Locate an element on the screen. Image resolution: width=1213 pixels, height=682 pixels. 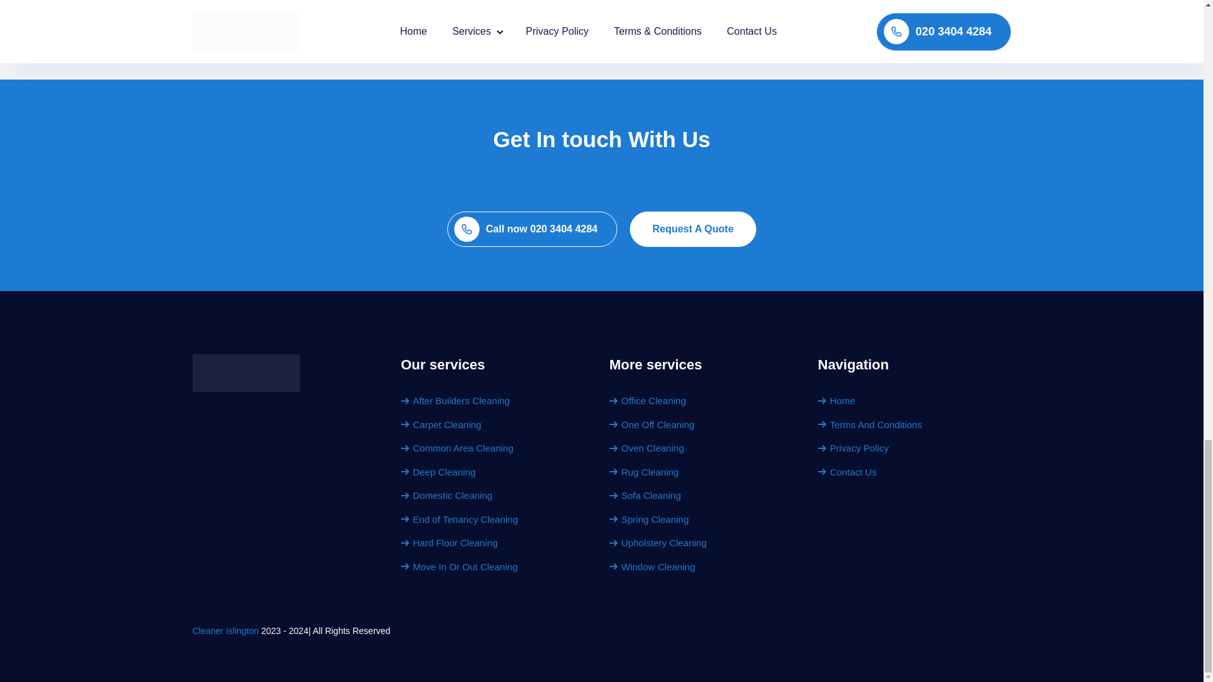
Move In Or Out Cleaning is located at coordinates (459, 566).